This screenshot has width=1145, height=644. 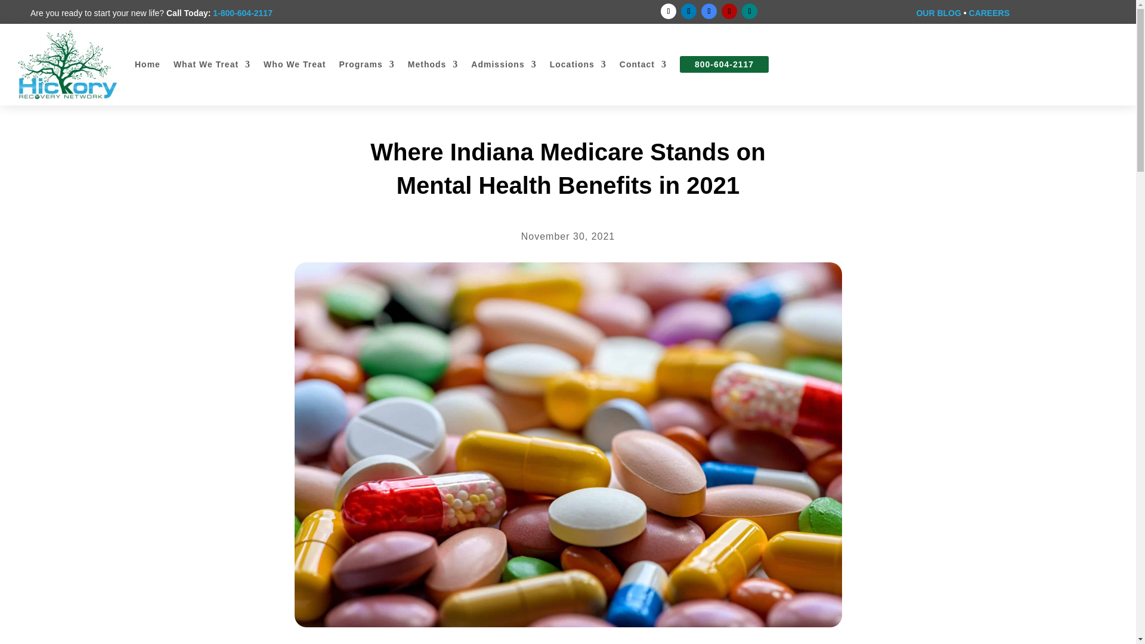 What do you see at coordinates (938, 13) in the screenshot?
I see `OUR BLOG` at bounding box center [938, 13].